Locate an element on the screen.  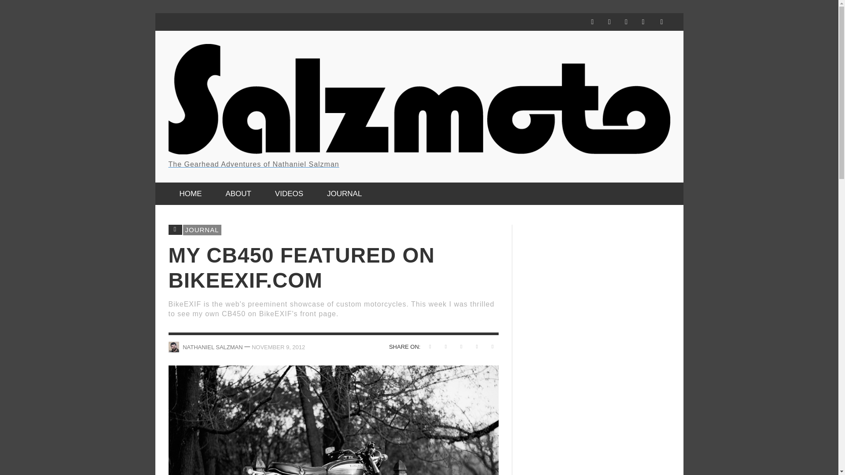
HOME is located at coordinates (190, 194).